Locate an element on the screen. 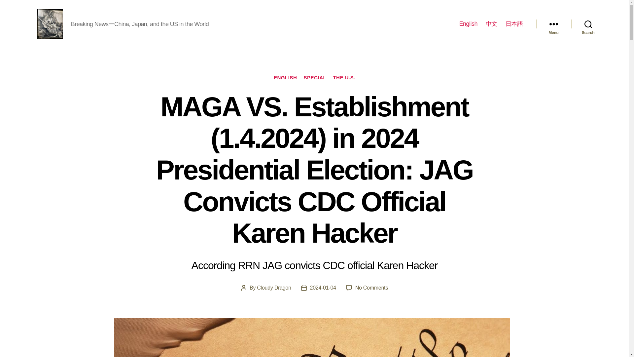 The height and width of the screenshot is (357, 634). THE U.S. is located at coordinates (344, 78).